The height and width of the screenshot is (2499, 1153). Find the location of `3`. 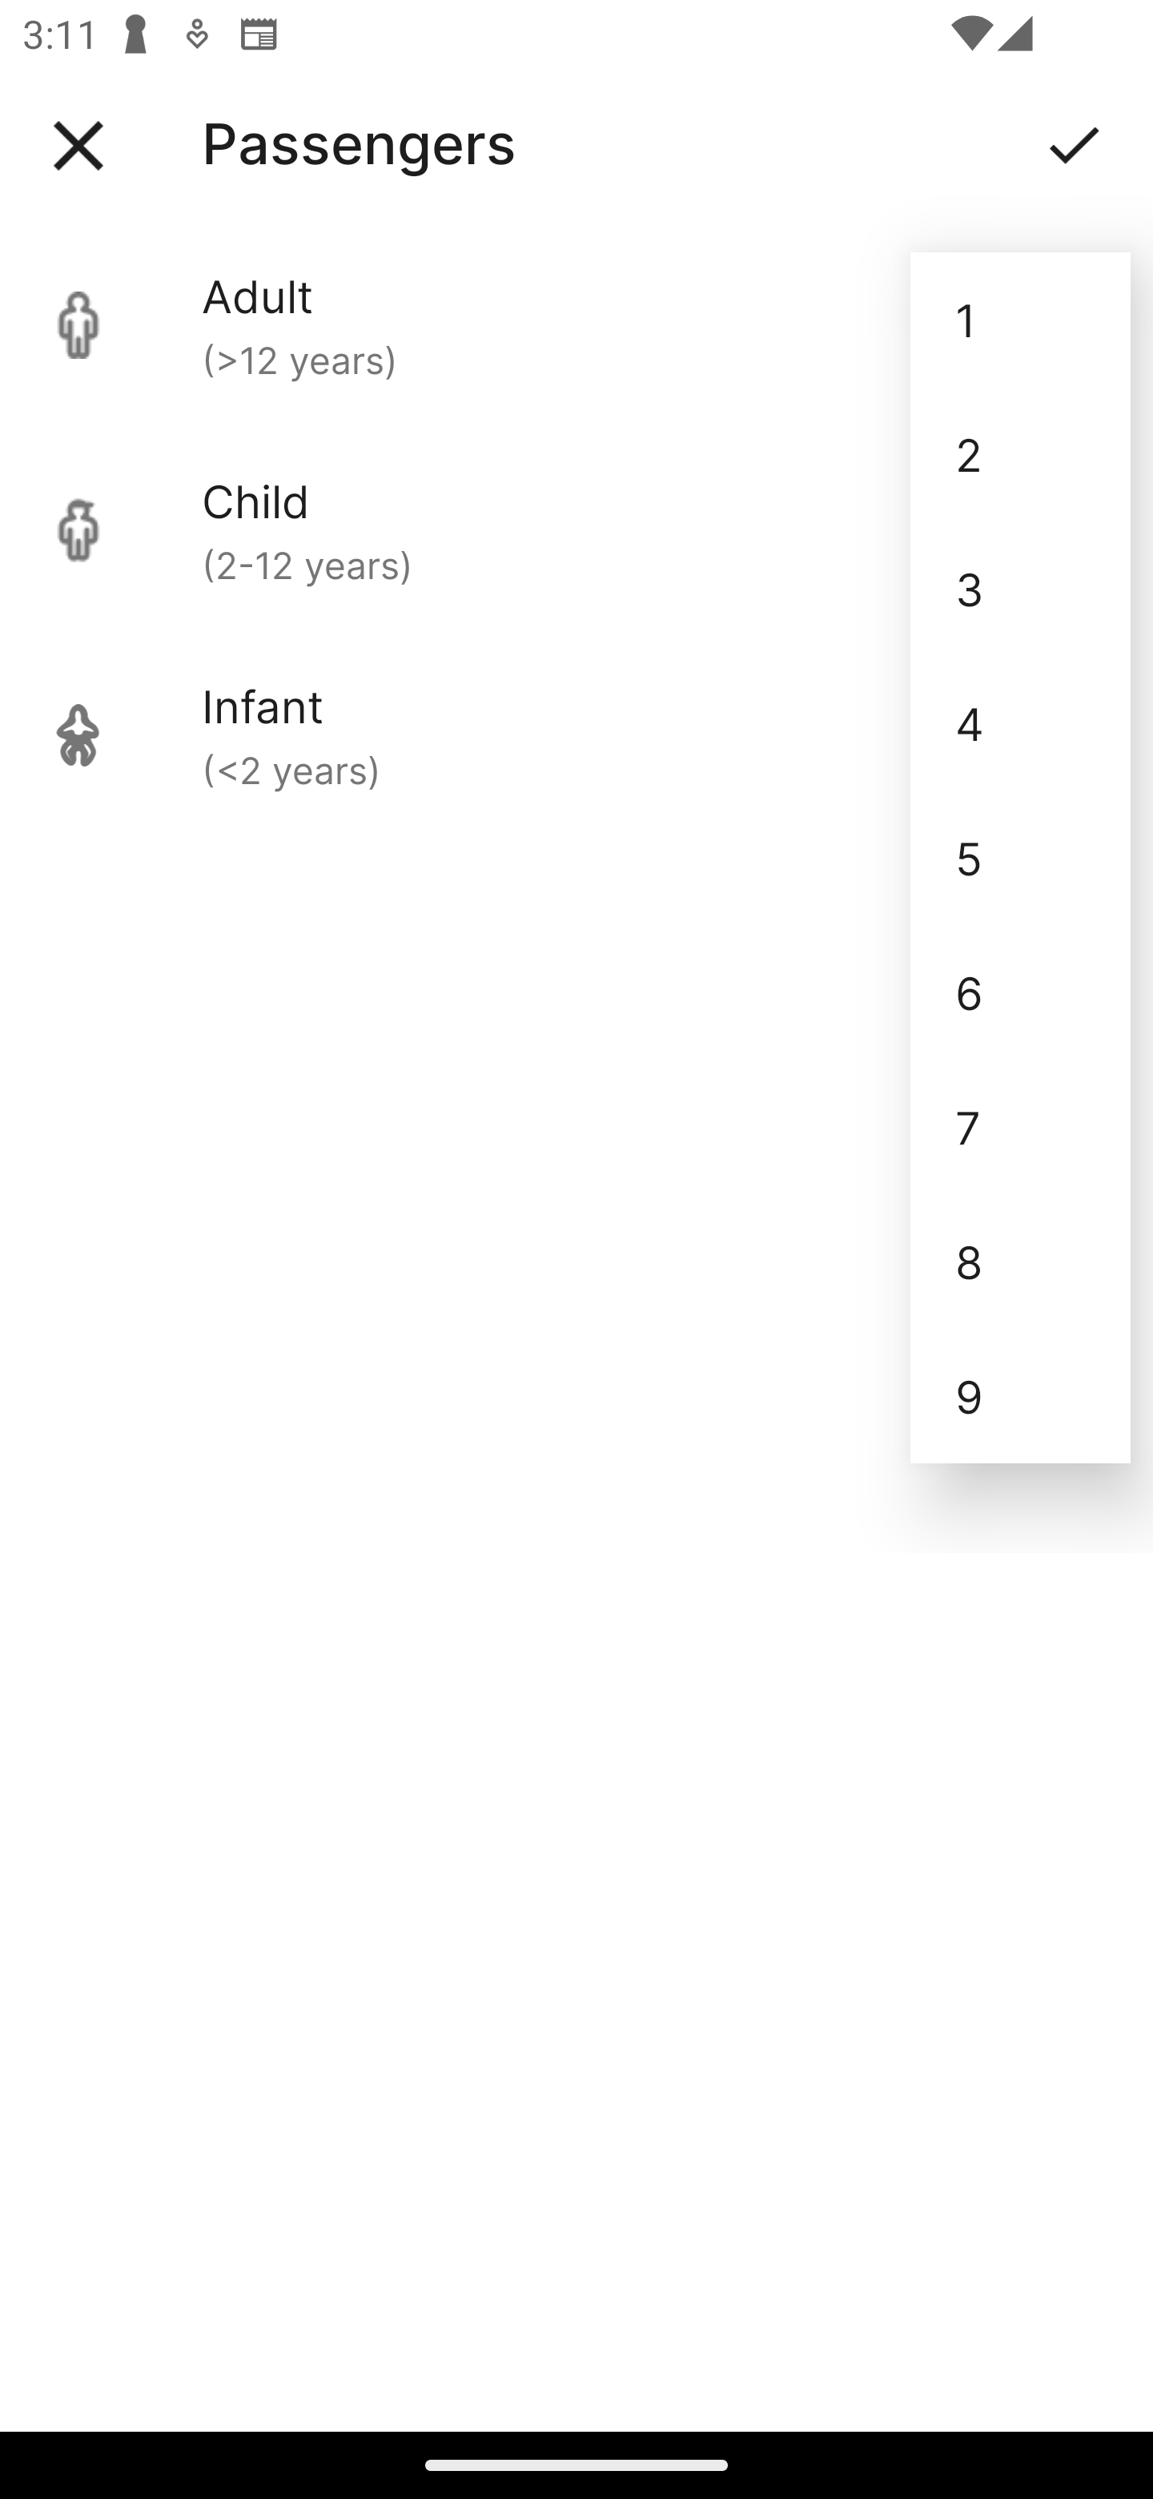

3 is located at coordinates (1020, 588).